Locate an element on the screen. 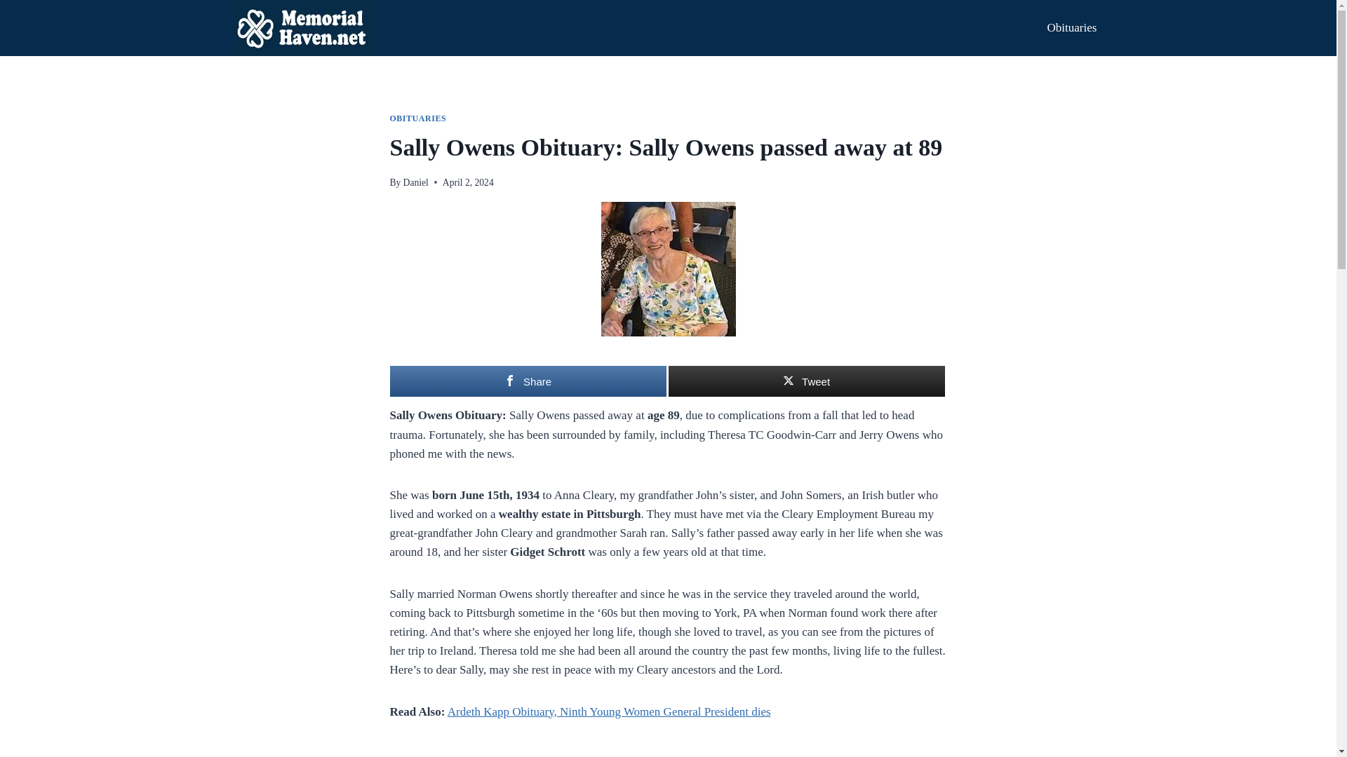 This screenshot has height=757, width=1347. Share is located at coordinates (528, 381).